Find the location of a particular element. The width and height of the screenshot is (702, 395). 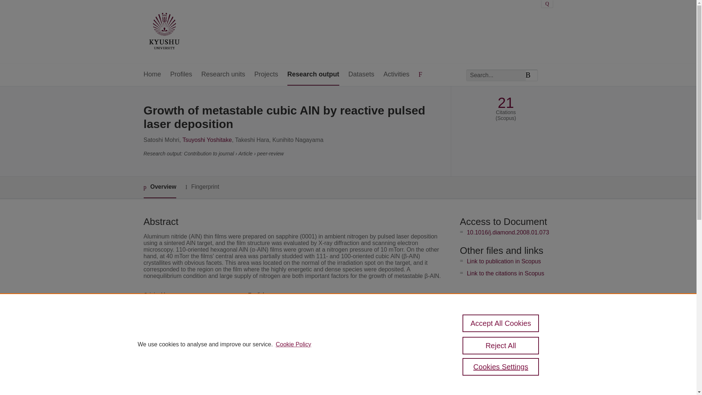

Research output is located at coordinates (313, 75).